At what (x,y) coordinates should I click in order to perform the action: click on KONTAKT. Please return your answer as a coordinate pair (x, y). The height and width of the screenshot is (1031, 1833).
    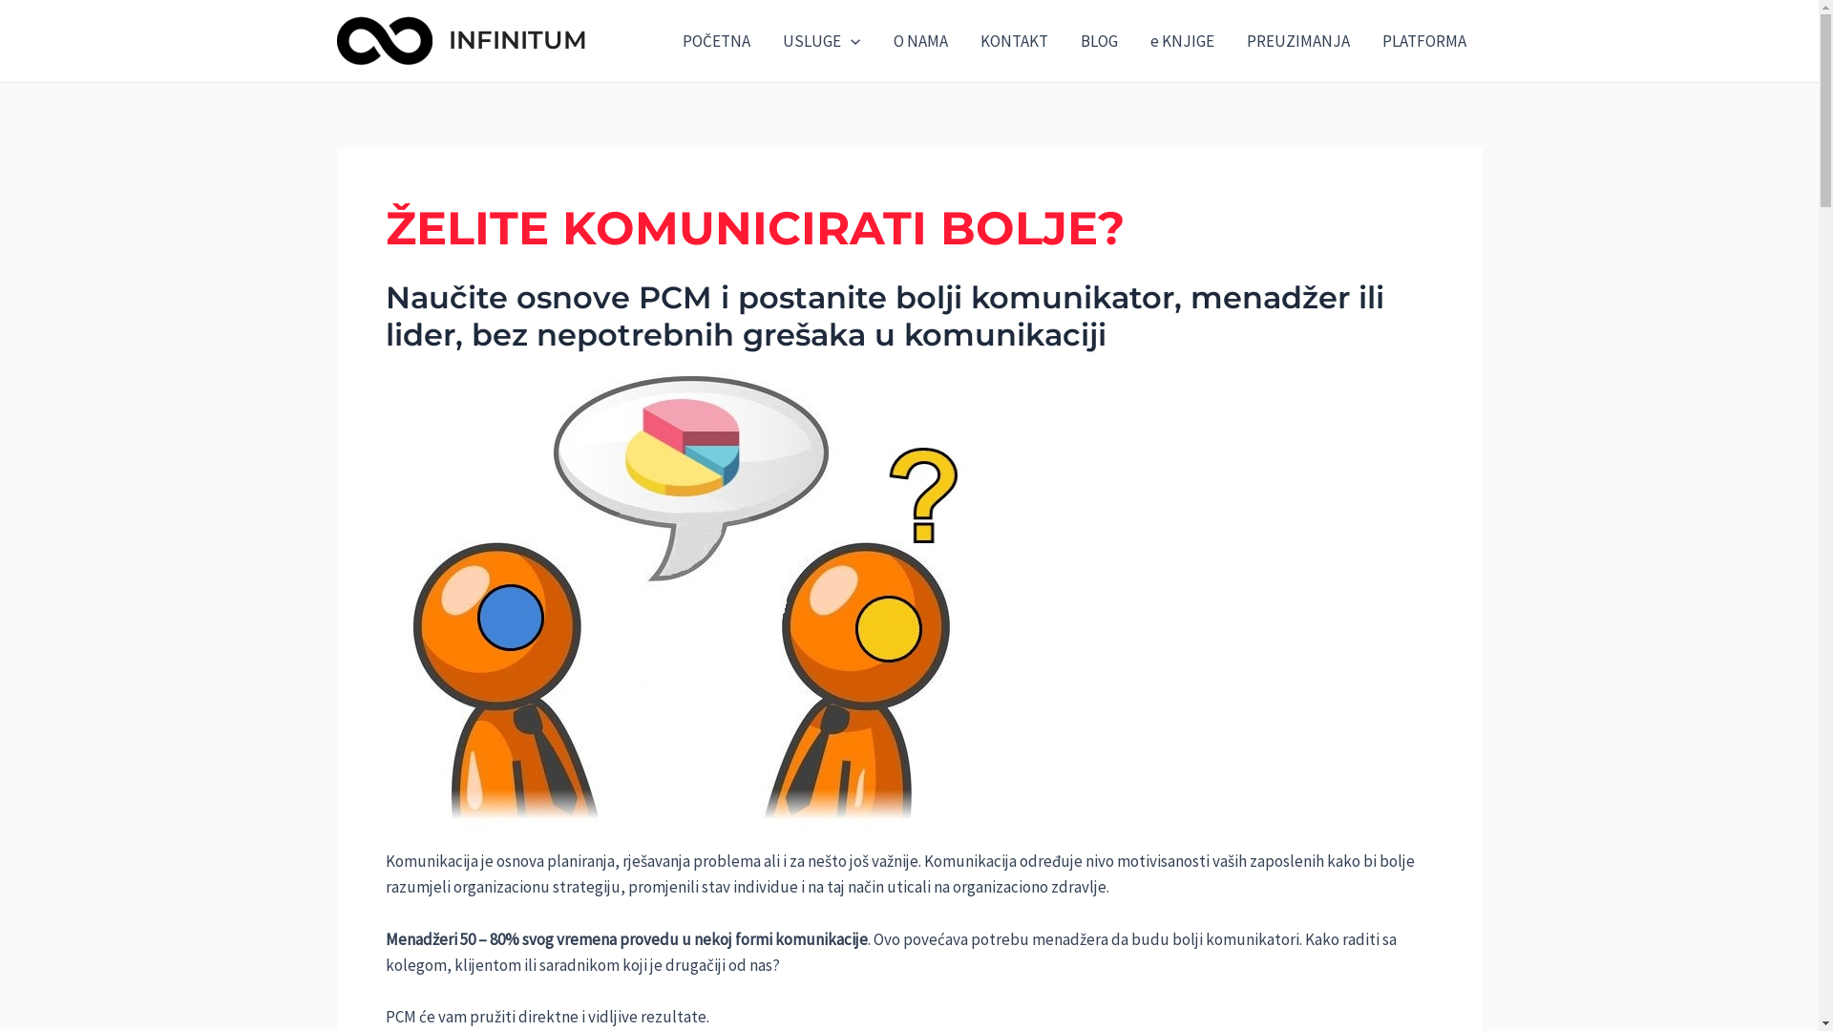
    Looking at the image, I should click on (1014, 41).